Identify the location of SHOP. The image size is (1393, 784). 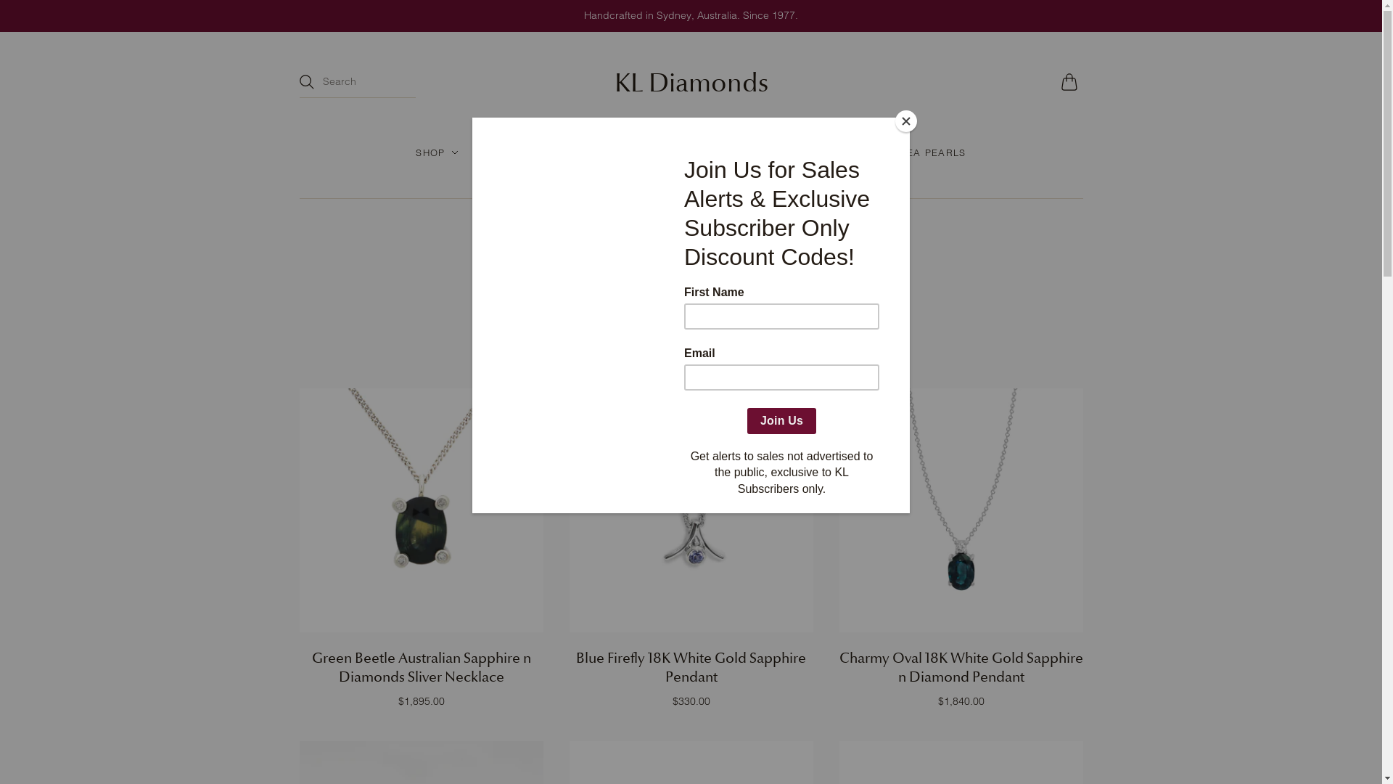
(437, 152).